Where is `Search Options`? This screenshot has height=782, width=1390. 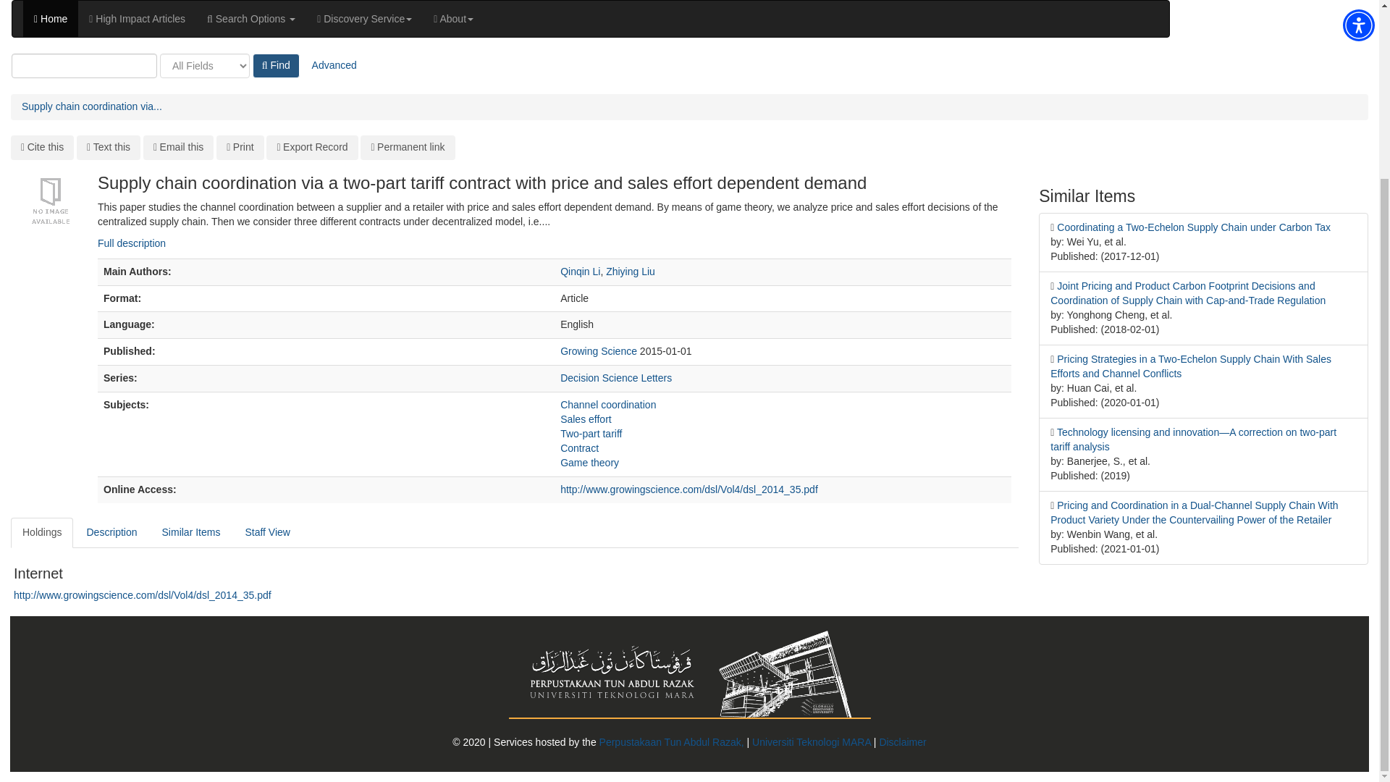 Search Options is located at coordinates (250, 19).